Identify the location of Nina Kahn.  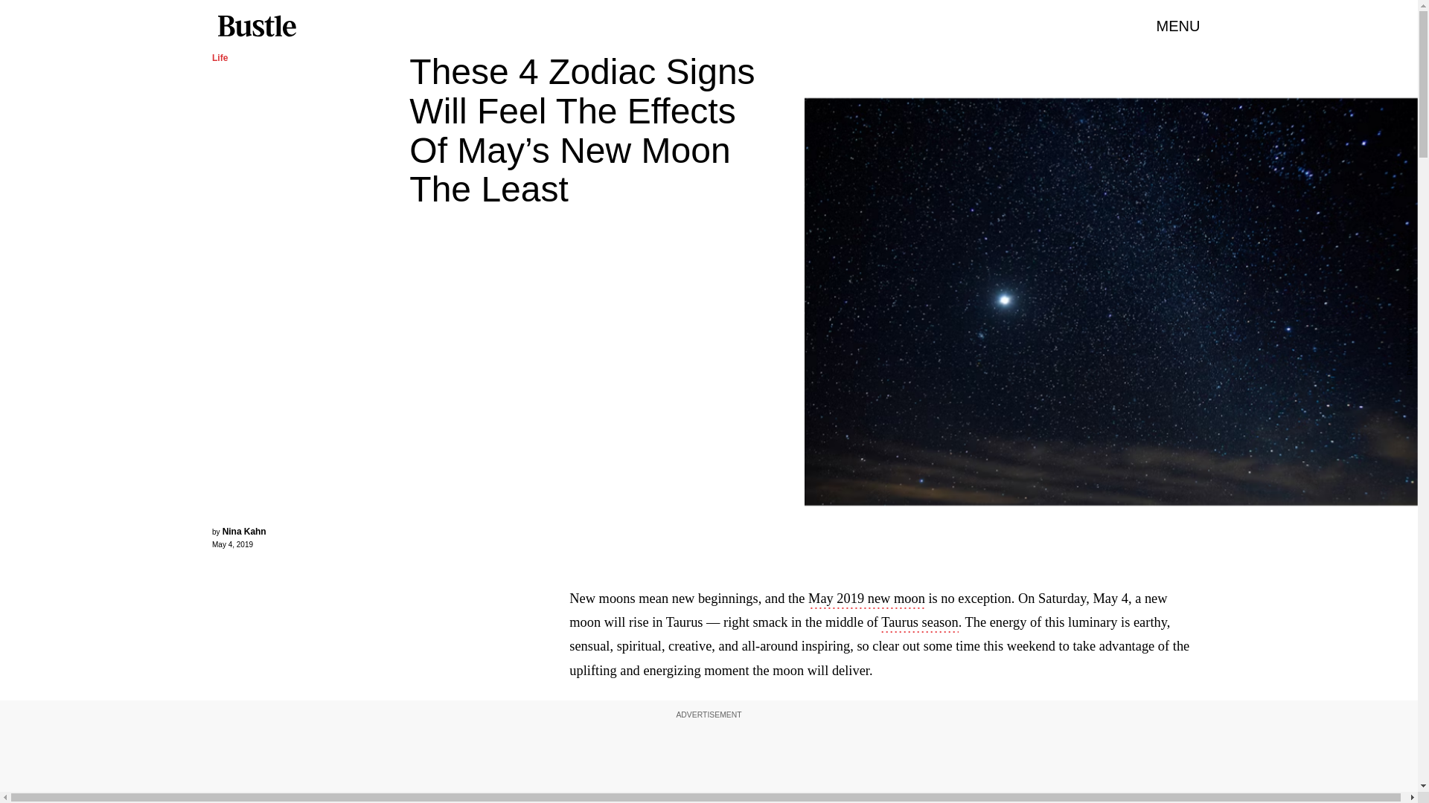
(244, 532).